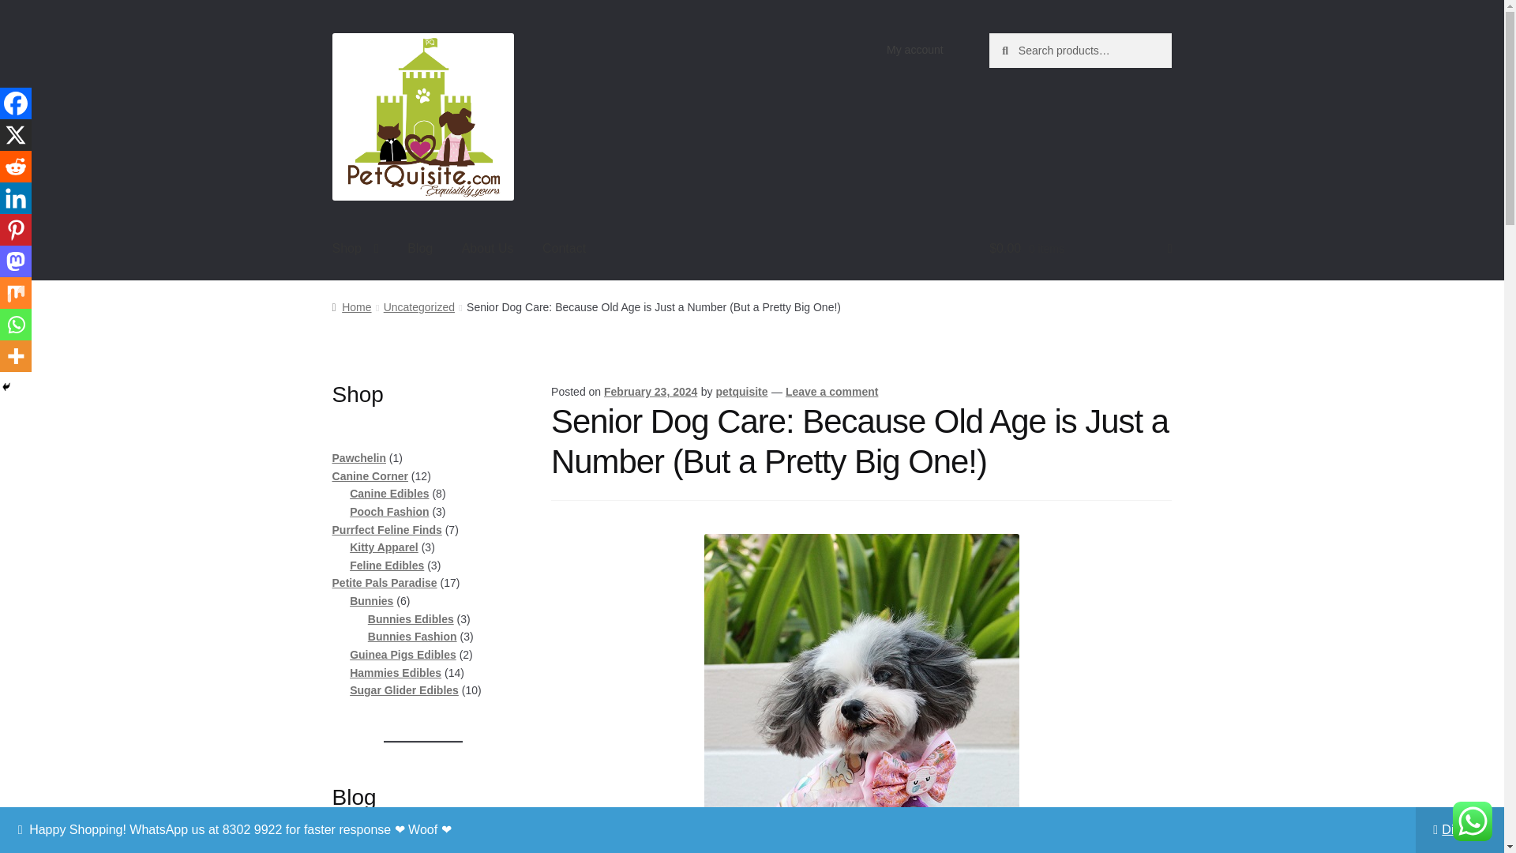  I want to click on X, so click(16, 135).